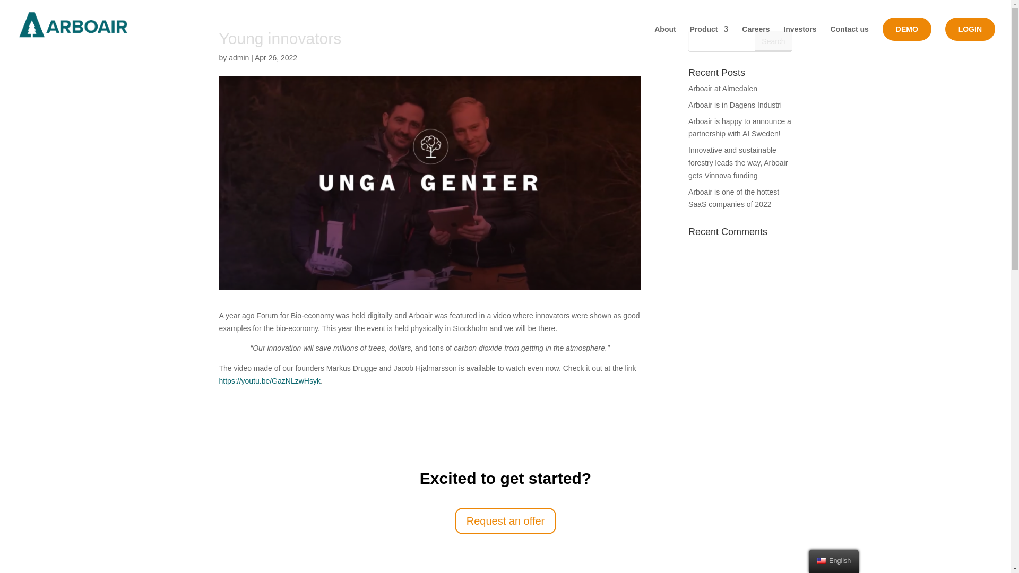  I want to click on Search, so click(773, 41).